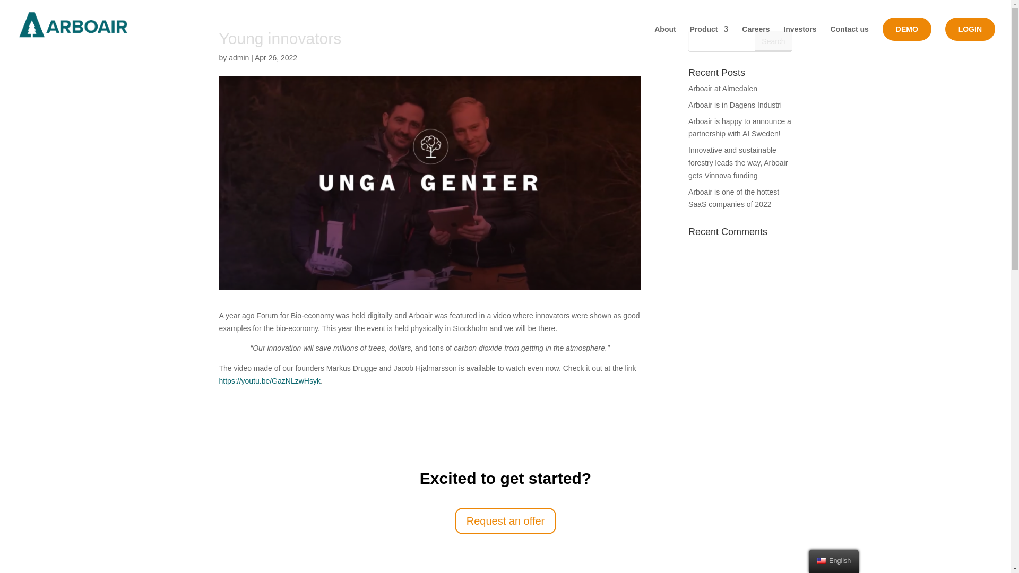  I want to click on Search, so click(773, 41).